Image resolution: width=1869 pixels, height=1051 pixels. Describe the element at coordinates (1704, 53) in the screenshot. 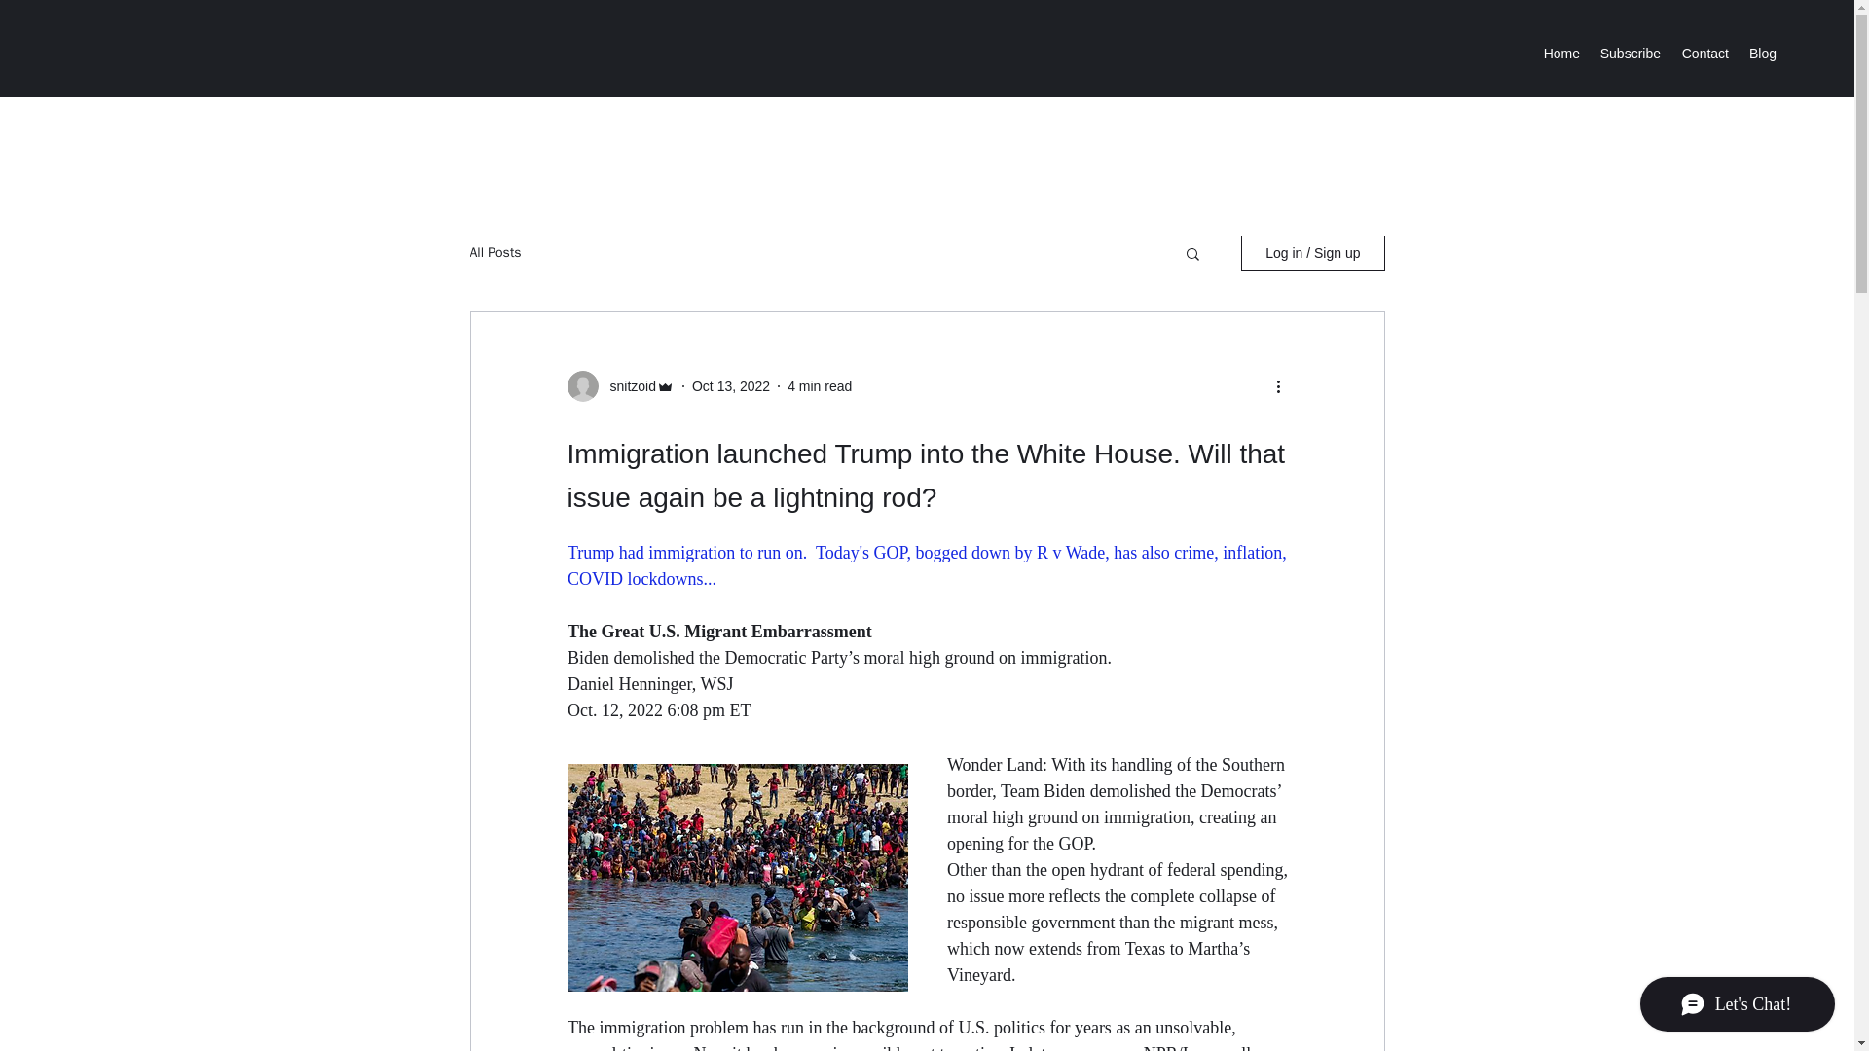

I see `Contact` at that location.